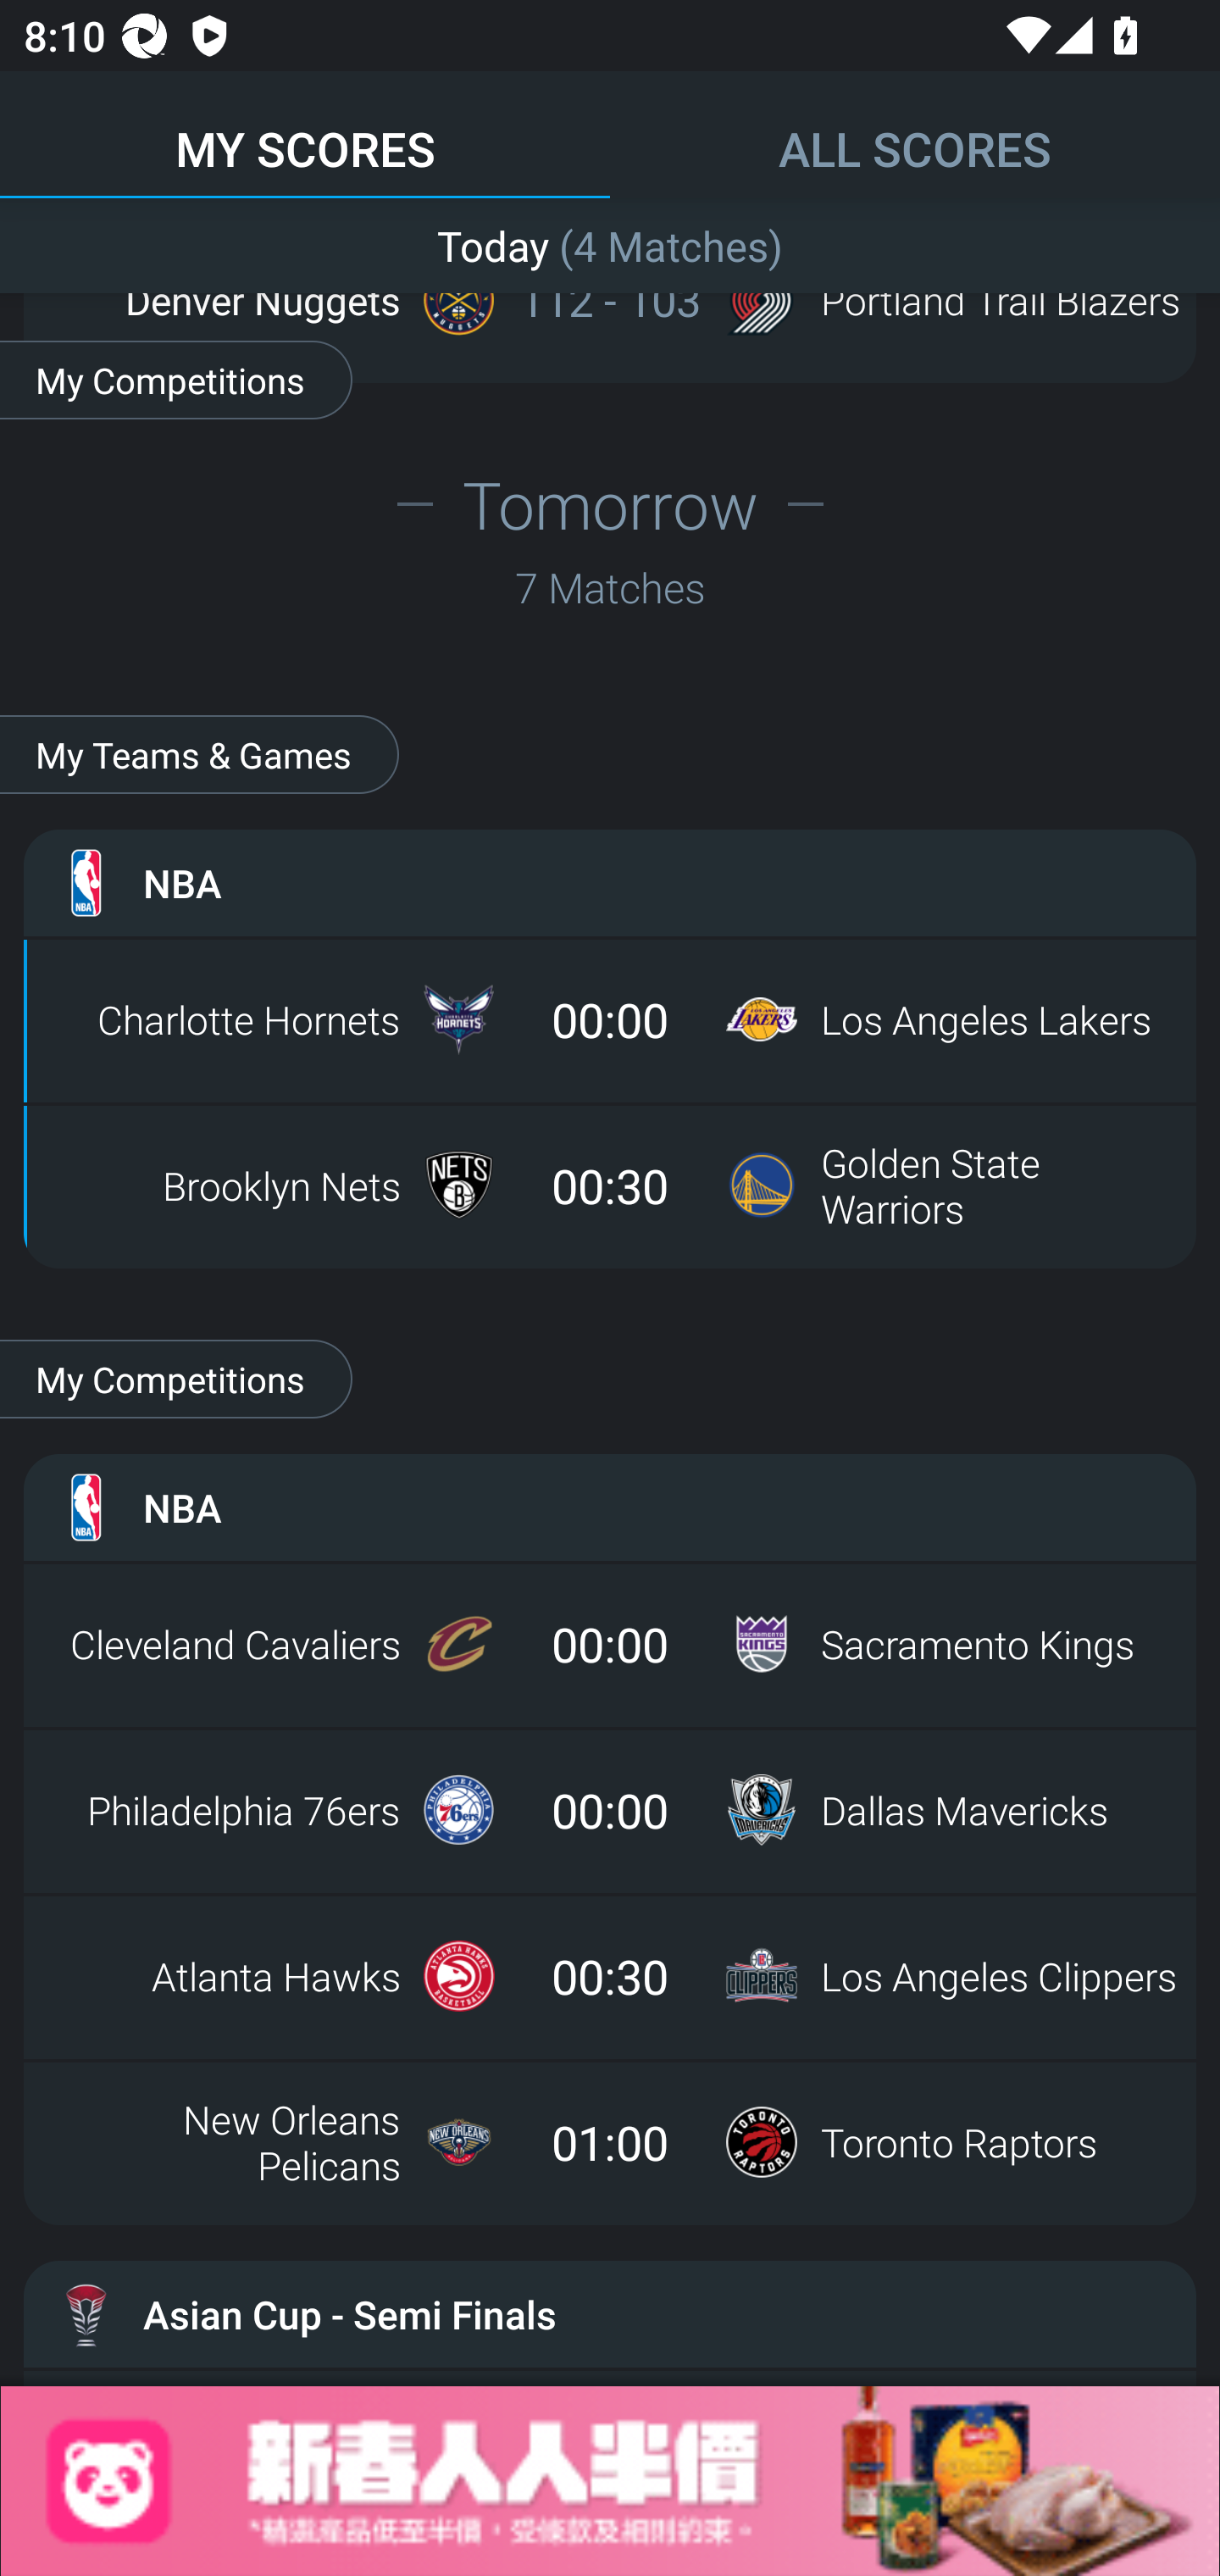  I want to click on New Orleans Pelicans 01:00 Toronto Raptors, so click(610, 2141).